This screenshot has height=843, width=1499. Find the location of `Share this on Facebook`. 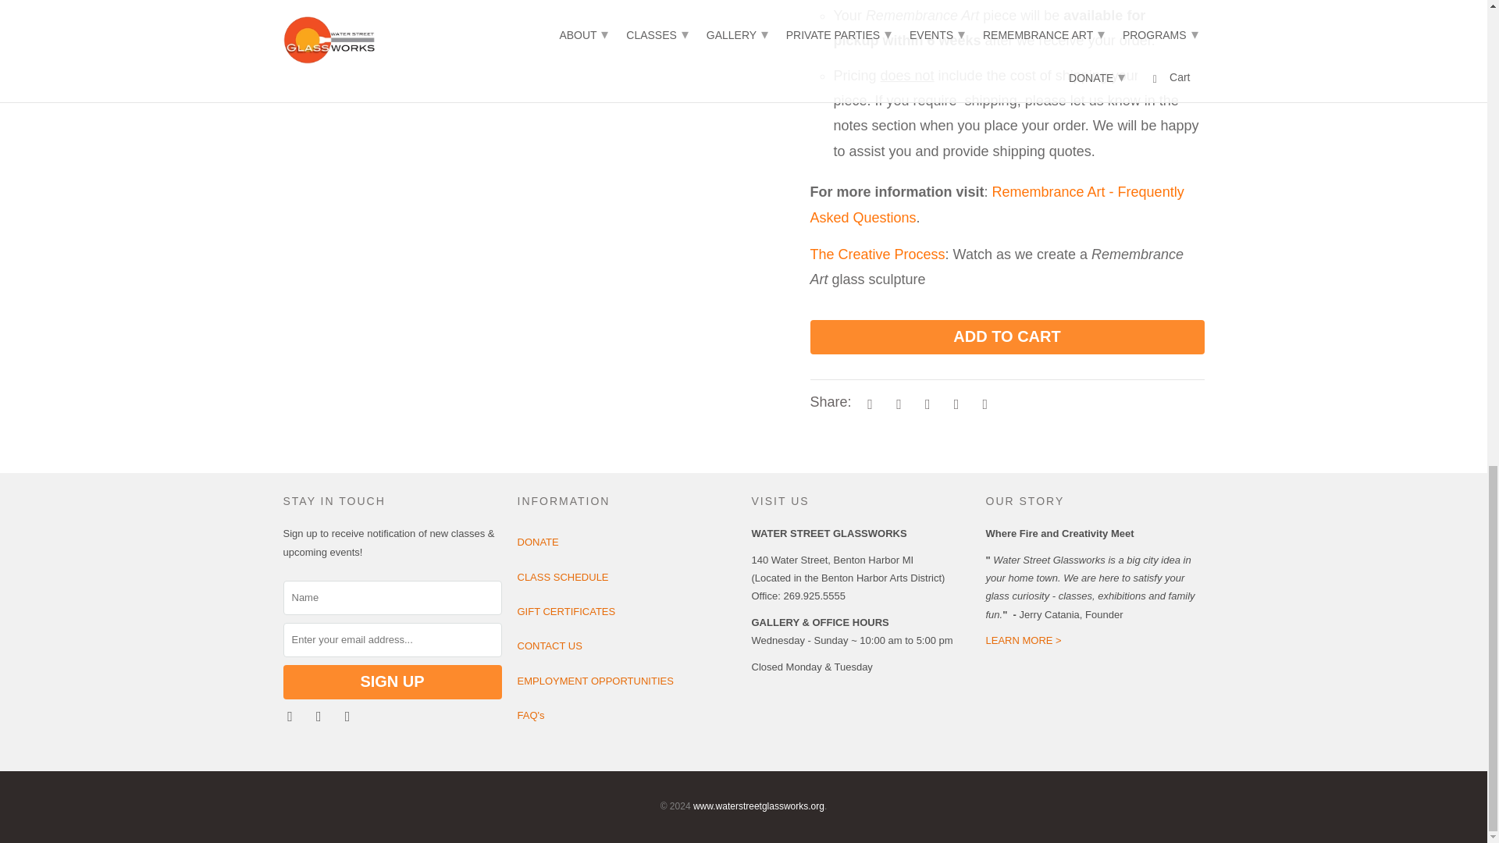

Share this on Facebook is located at coordinates (896, 403).